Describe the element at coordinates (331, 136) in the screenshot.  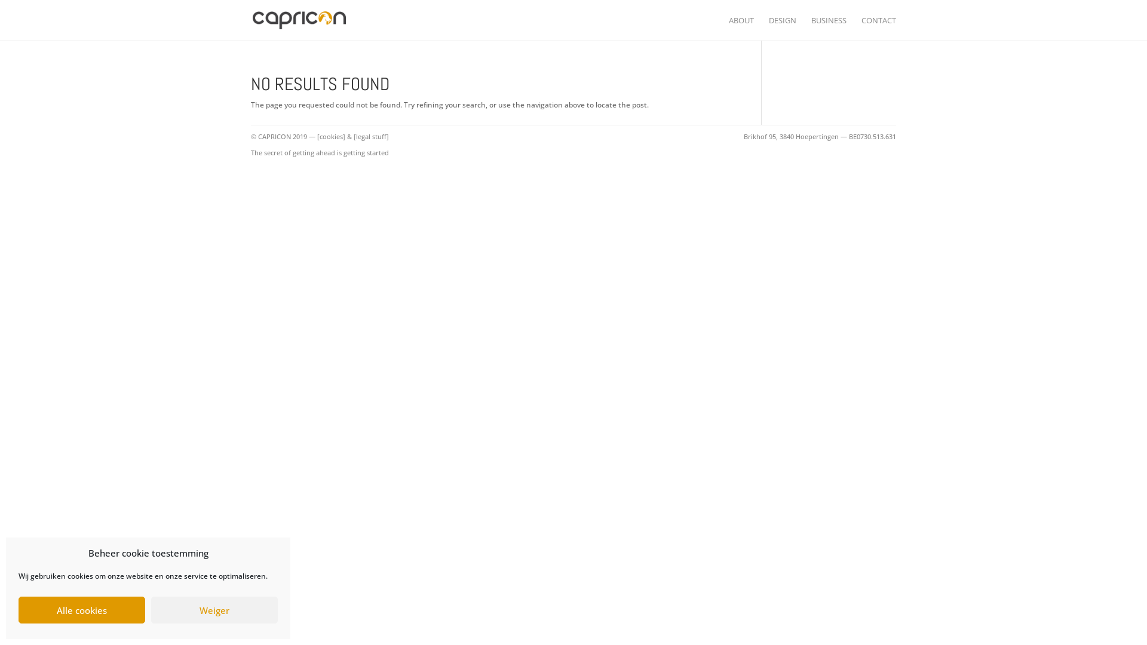
I see `[cookies]` at that location.